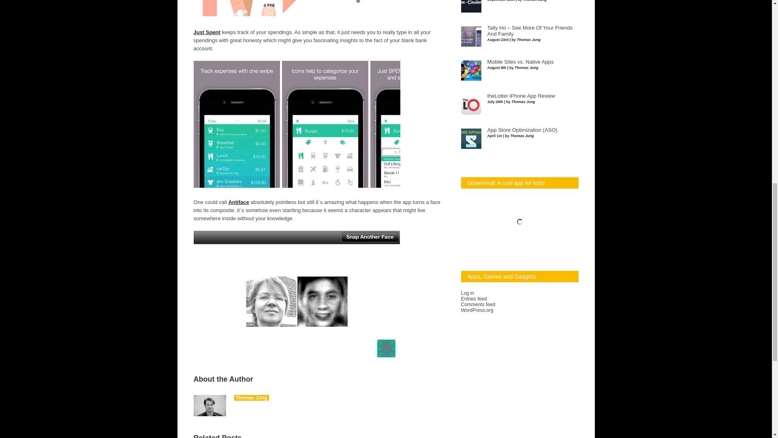 Image resolution: width=778 pixels, height=438 pixels. Describe the element at coordinates (520, 62) in the screenshot. I see `Mobile Sites vs. Native Apps` at that location.